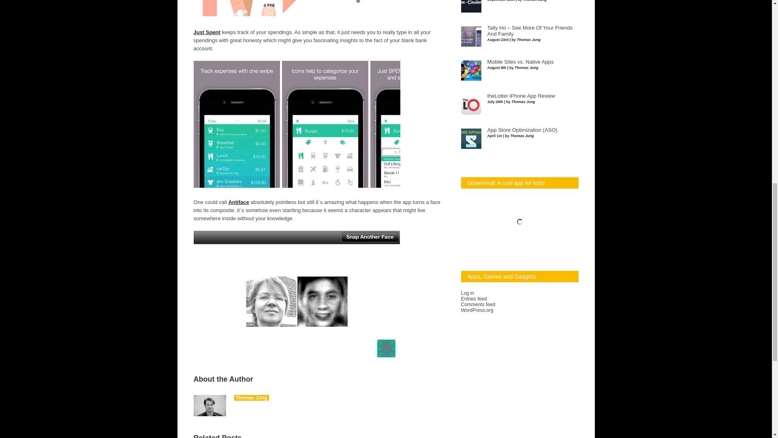 Image resolution: width=778 pixels, height=438 pixels. Describe the element at coordinates (520, 62) in the screenshot. I see `Mobile Sites vs. Native Apps` at that location.